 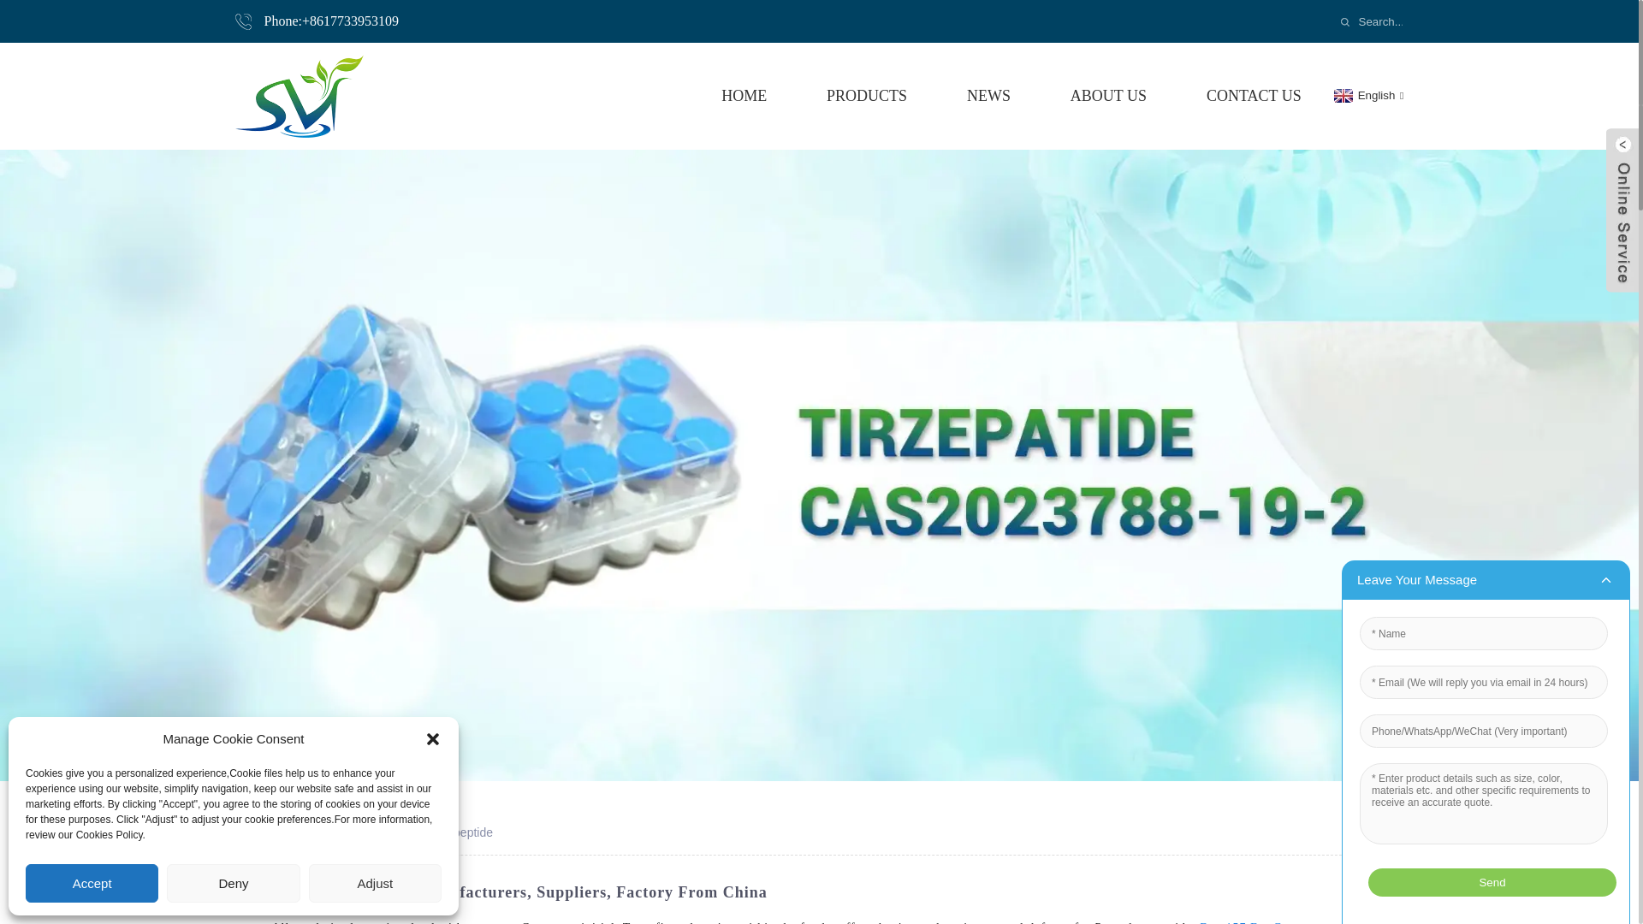 What do you see at coordinates (744, 96) in the screenshot?
I see `HOME` at bounding box center [744, 96].